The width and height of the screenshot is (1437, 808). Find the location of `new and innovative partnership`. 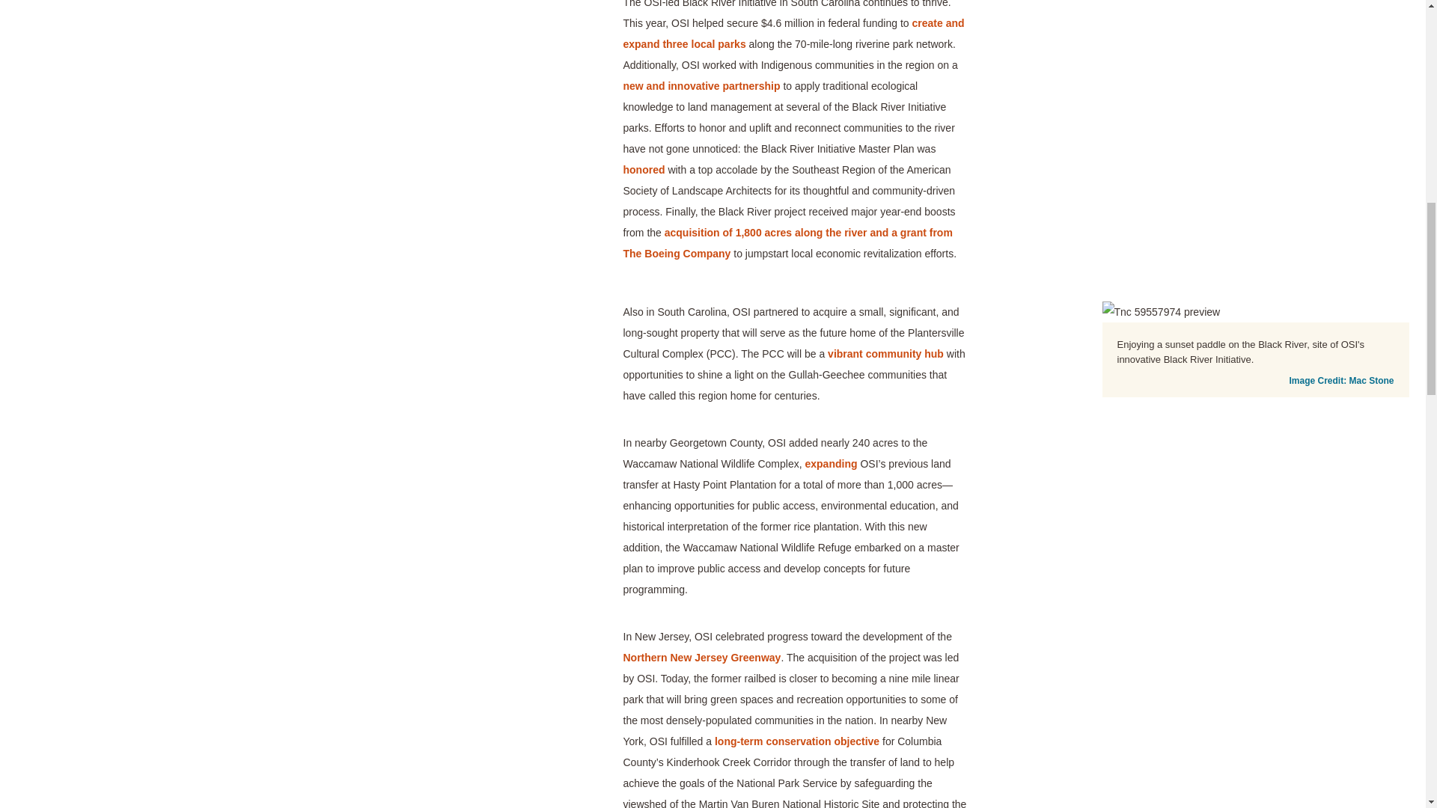

new and innovative partnership is located at coordinates (701, 85).